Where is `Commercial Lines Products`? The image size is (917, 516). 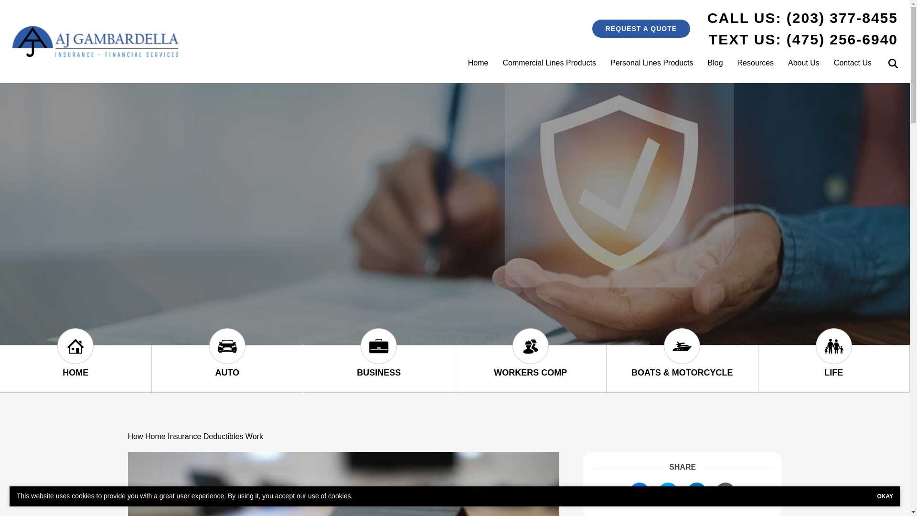
Commercial Lines Products is located at coordinates (549, 63).